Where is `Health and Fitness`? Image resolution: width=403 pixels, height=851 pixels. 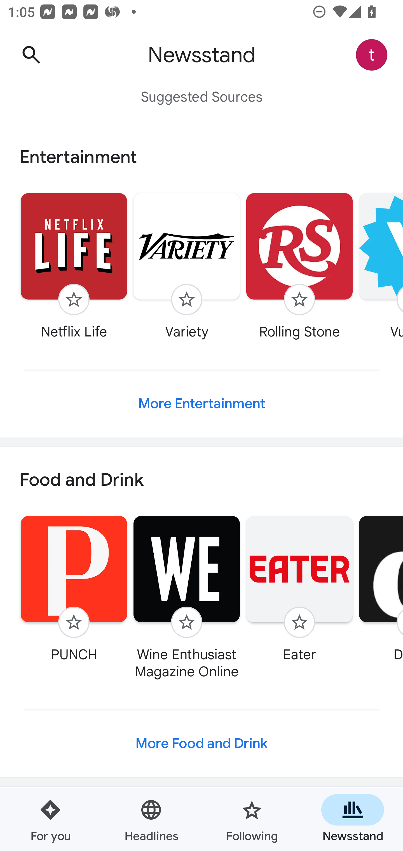
Health and Fitness is located at coordinates (201, 819).